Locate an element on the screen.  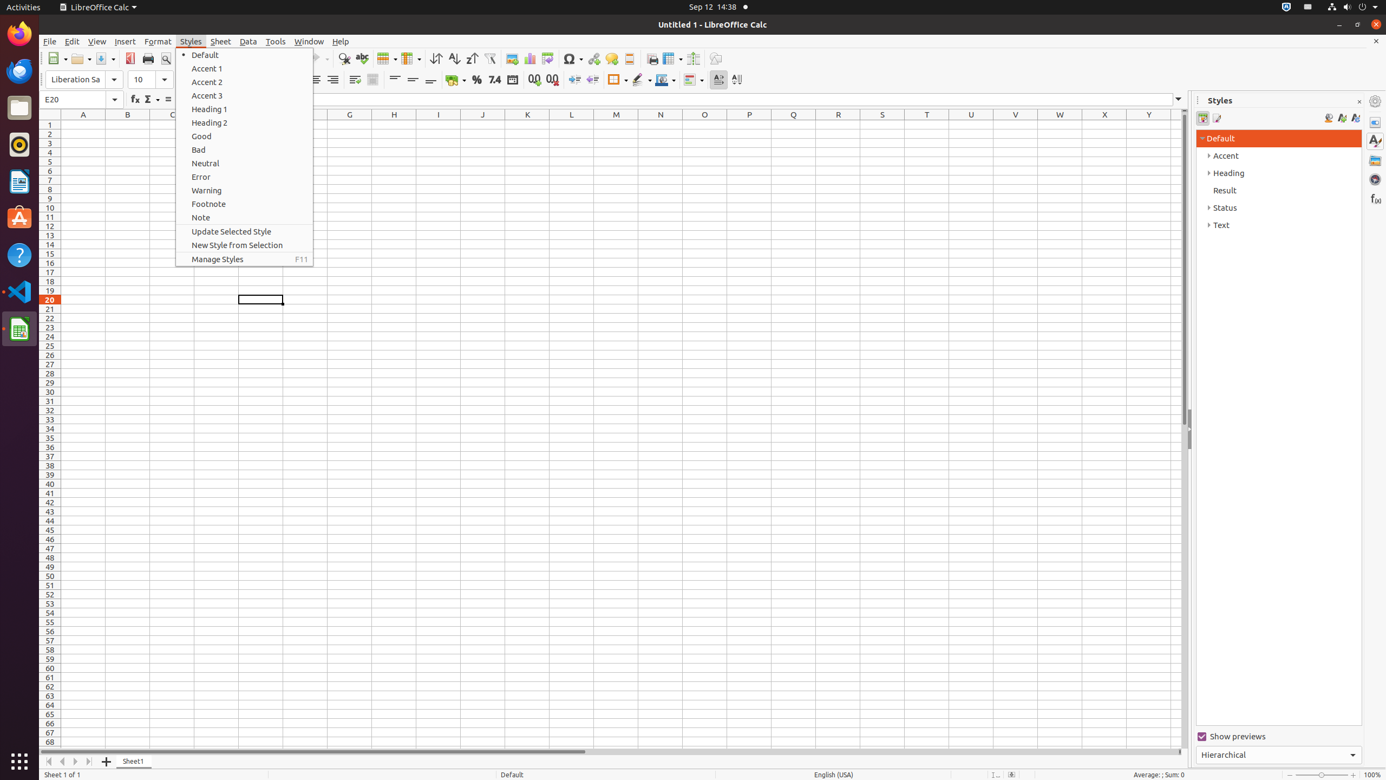
Rhythmbox is located at coordinates (19, 145).